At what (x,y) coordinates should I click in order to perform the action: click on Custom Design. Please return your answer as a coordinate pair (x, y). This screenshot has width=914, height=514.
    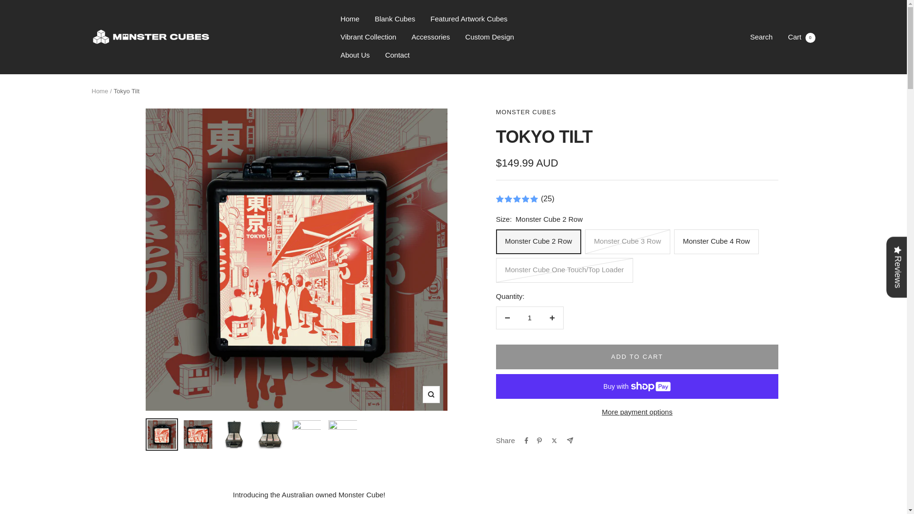
    Looking at the image, I should click on (802, 37).